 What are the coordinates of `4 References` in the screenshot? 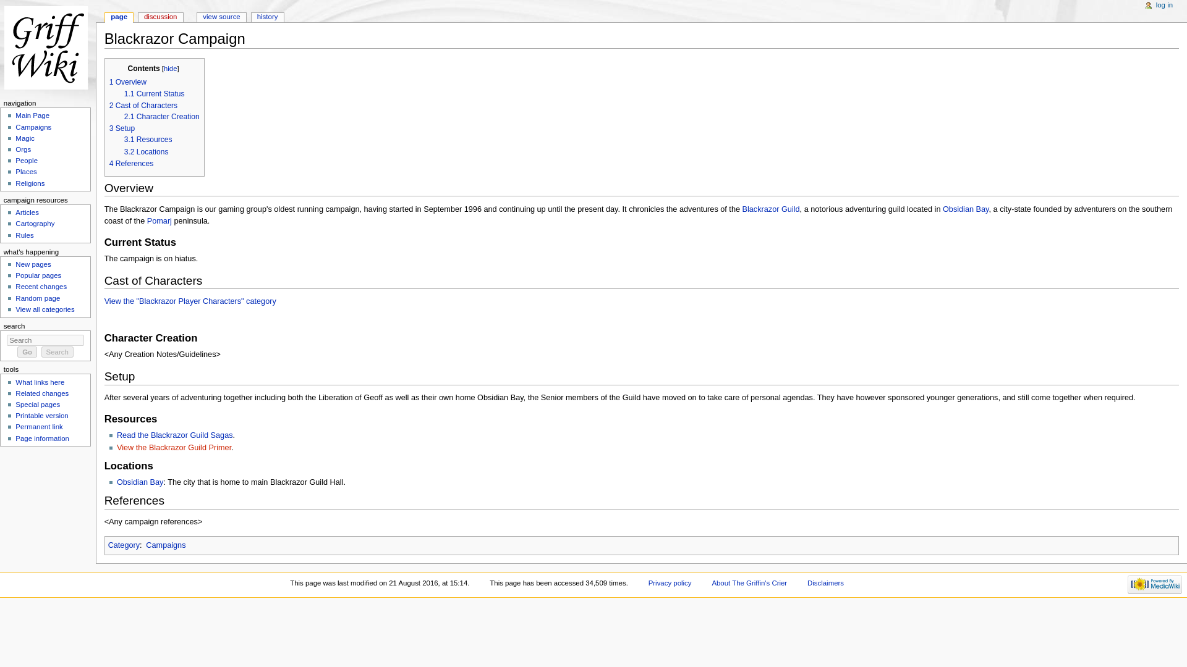 It's located at (131, 164).